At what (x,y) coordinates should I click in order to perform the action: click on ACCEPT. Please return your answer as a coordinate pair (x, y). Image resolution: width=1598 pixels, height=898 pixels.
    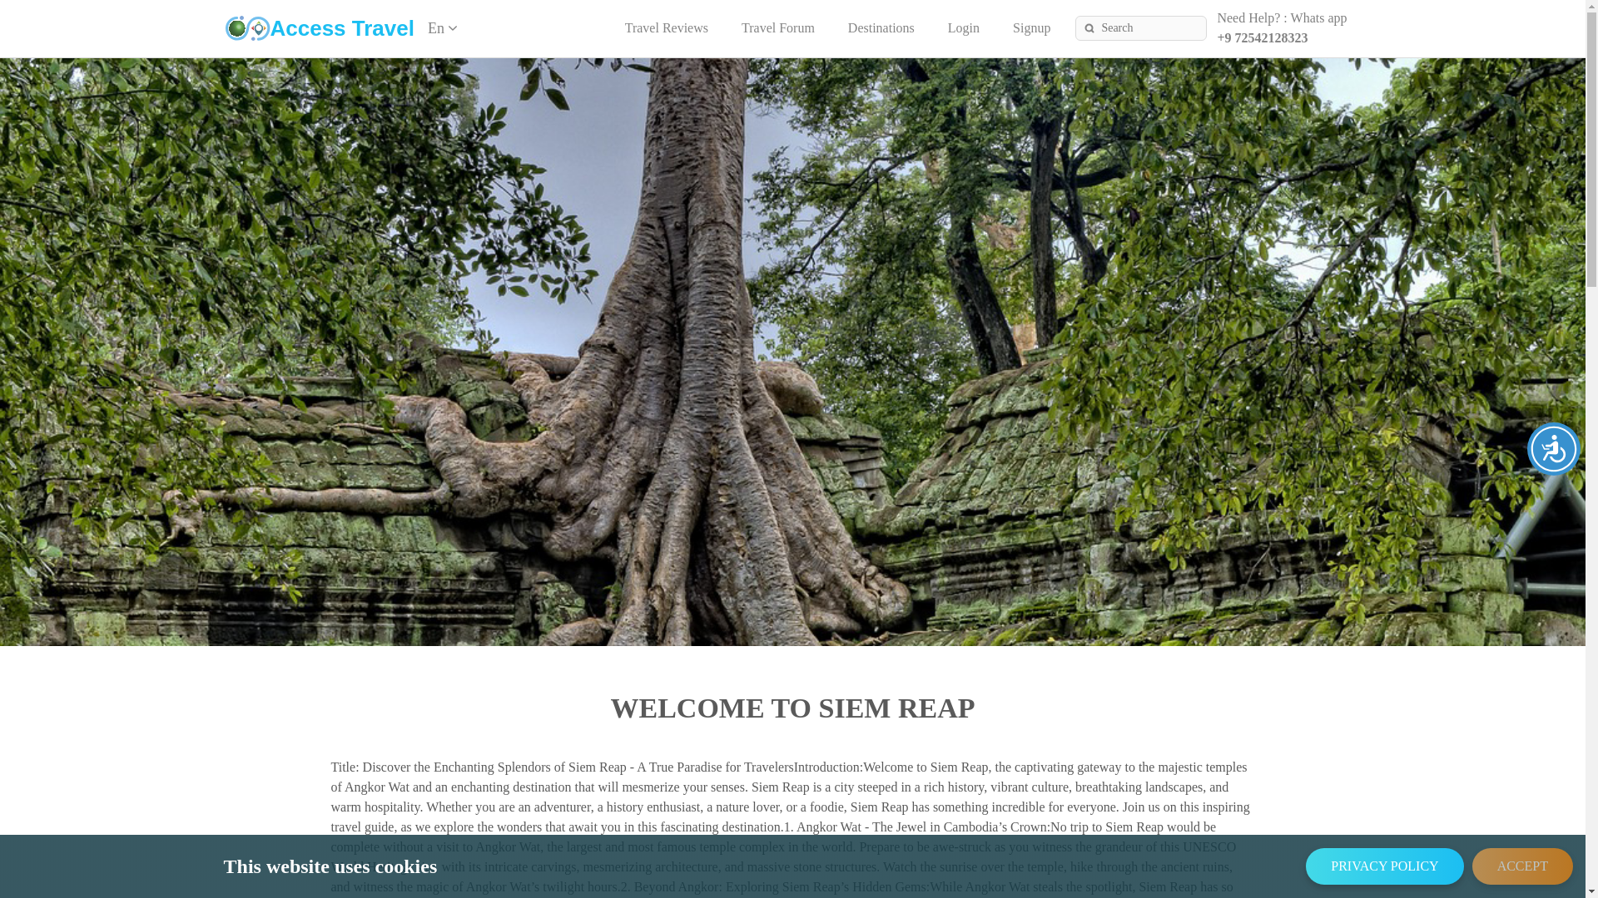
    Looking at the image, I should click on (1521, 866).